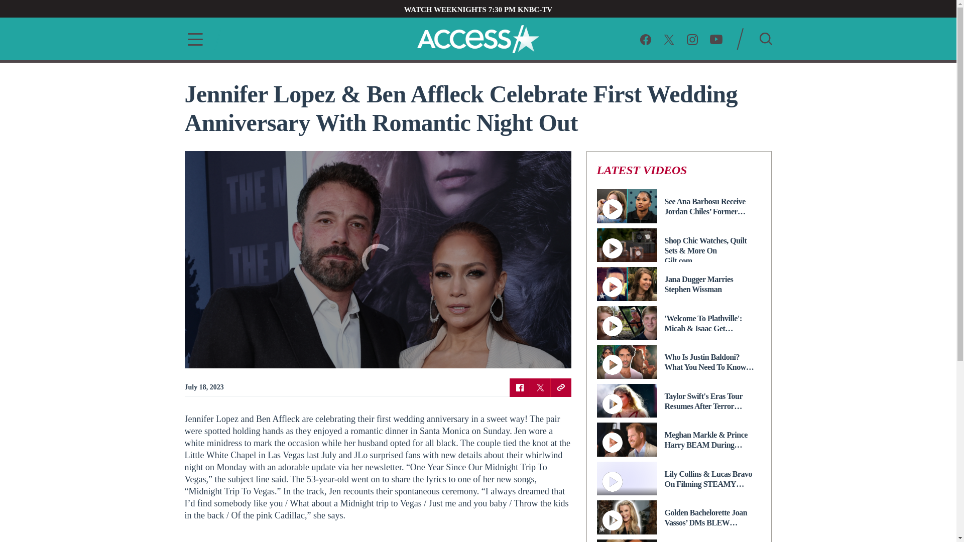  Describe the element at coordinates (692, 38) in the screenshot. I see `Instagram` at that location.